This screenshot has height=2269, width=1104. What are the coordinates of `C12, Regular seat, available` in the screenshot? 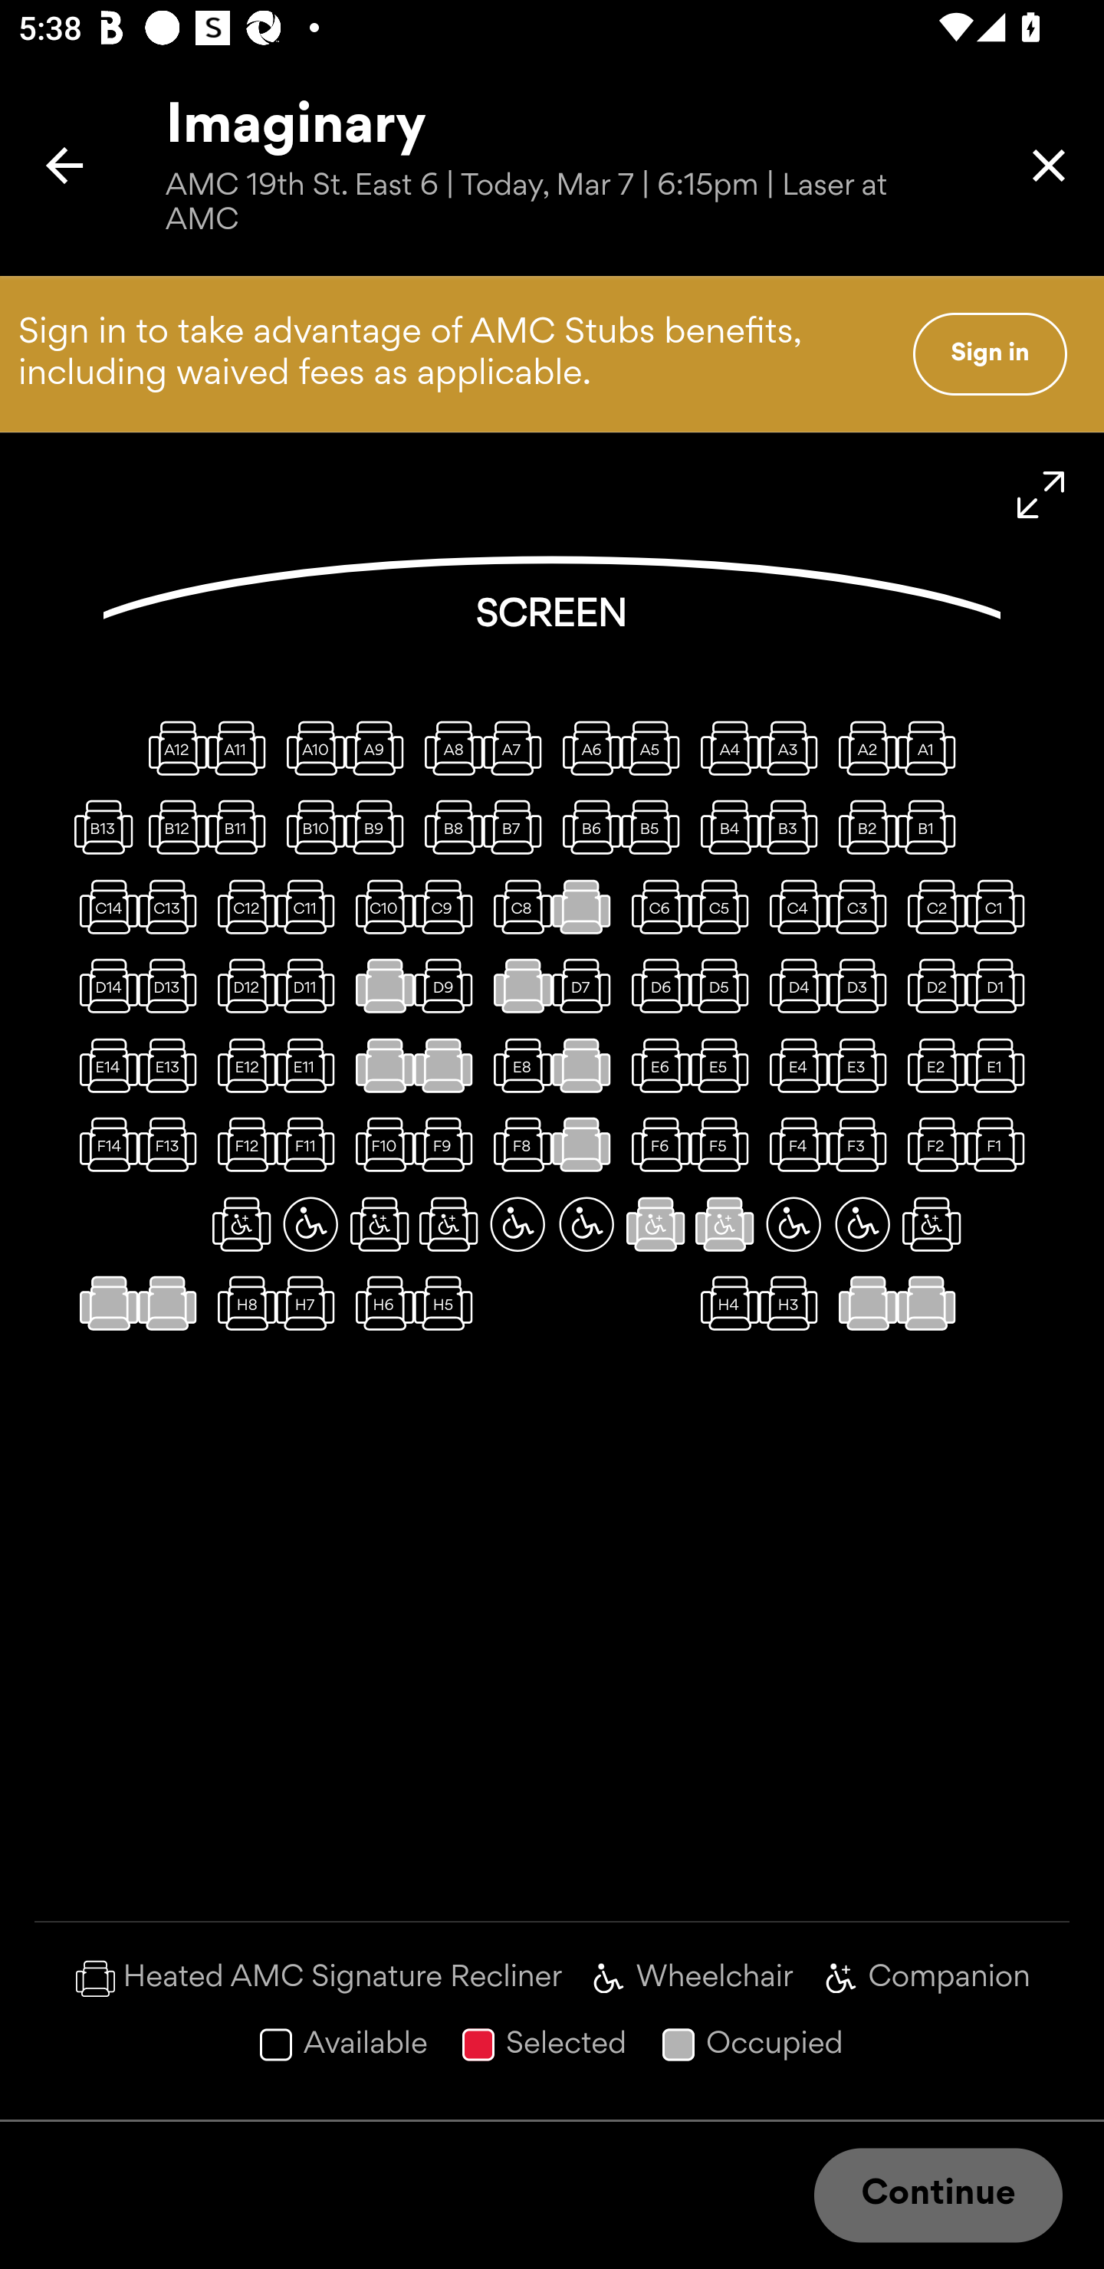 It's located at (242, 906).